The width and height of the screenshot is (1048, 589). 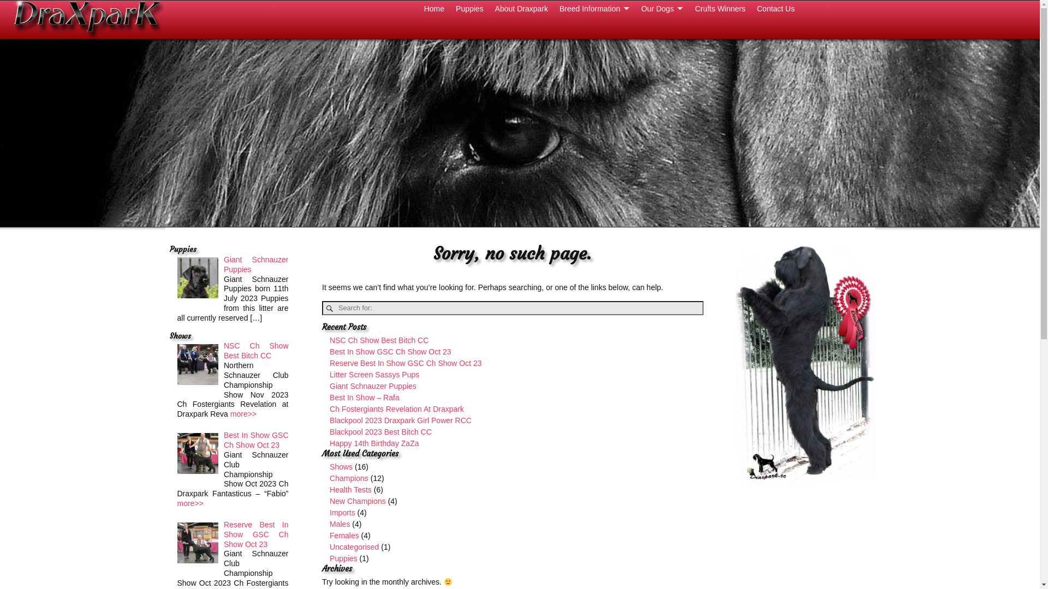 I want to click on Ch Fostergiants Revelation At Draxpark, so click(x=397, y=409).